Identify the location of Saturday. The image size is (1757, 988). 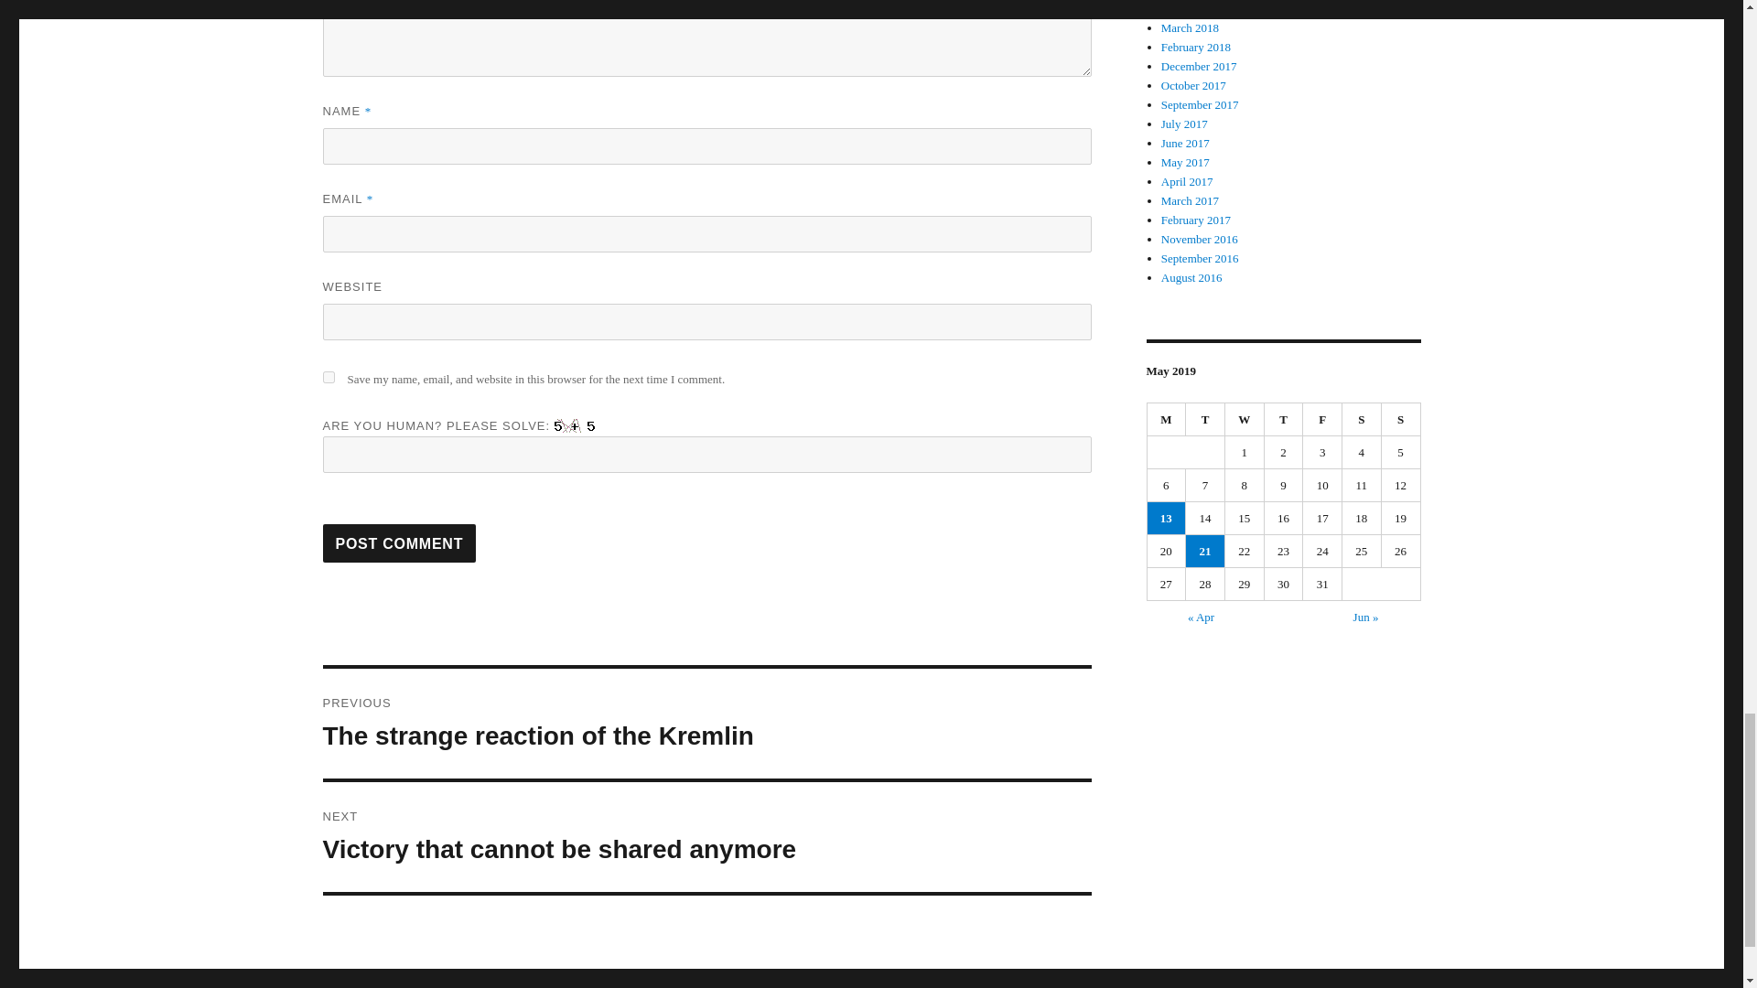
(1284, 419).